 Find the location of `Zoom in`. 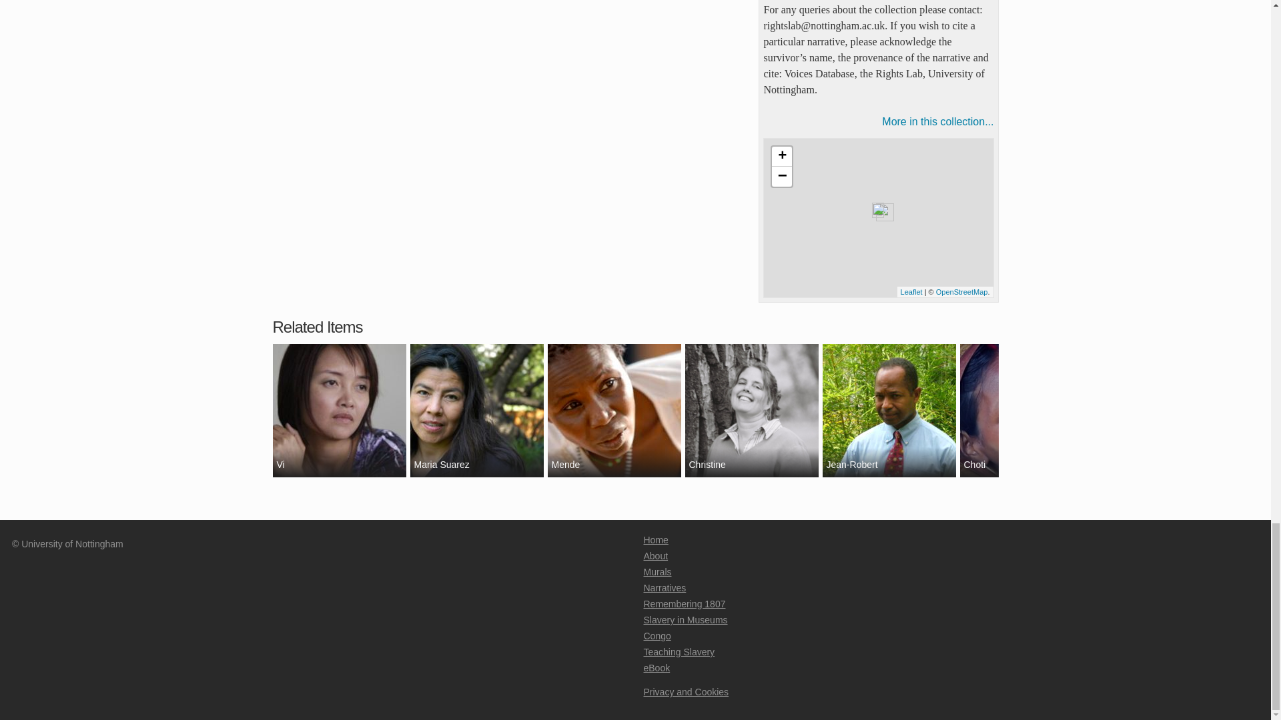

Zoom in is located at coordinates (782, 156).